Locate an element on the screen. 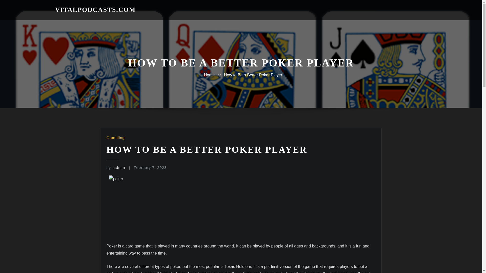 Image resolution: width=486 pixels, height=273 pixels. Gambling is located at coordinates (115, 138).